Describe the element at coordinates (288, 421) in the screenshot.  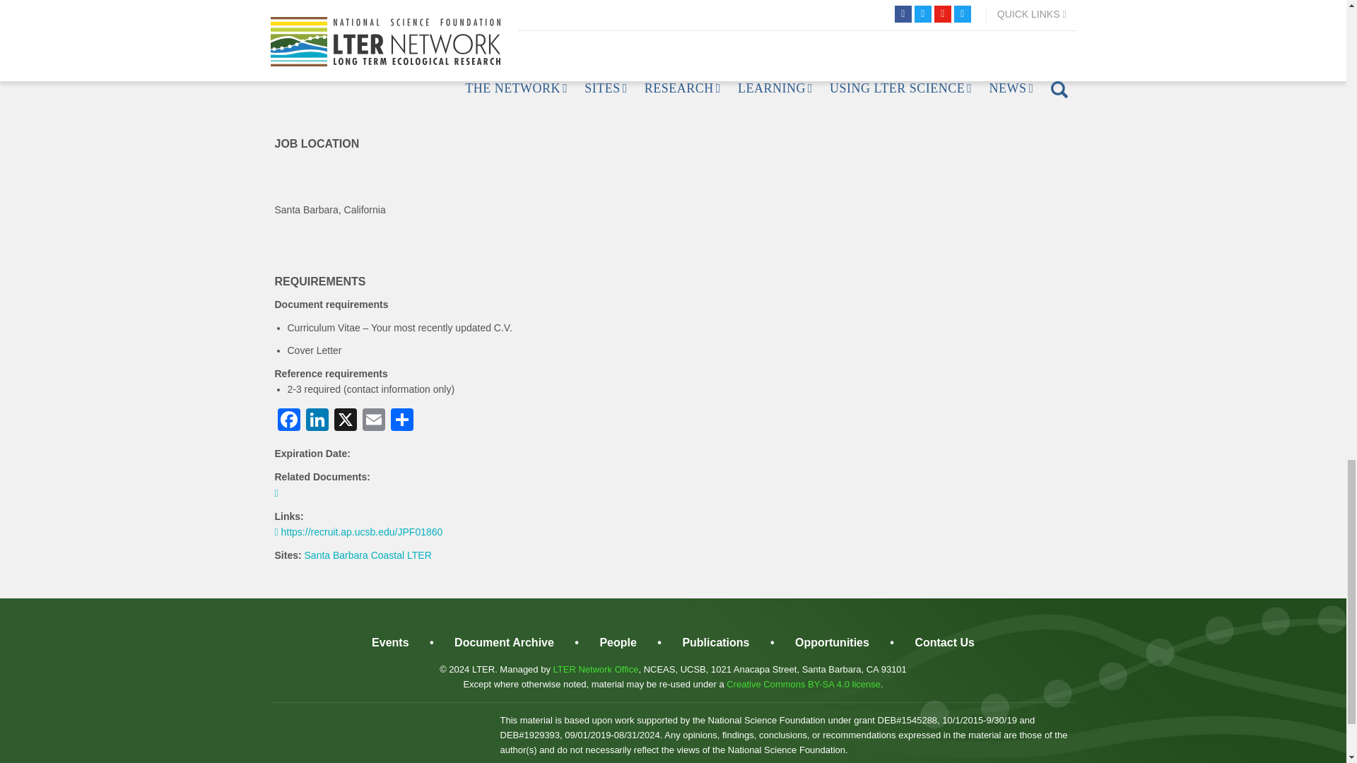
I see `Facebook` at that location.